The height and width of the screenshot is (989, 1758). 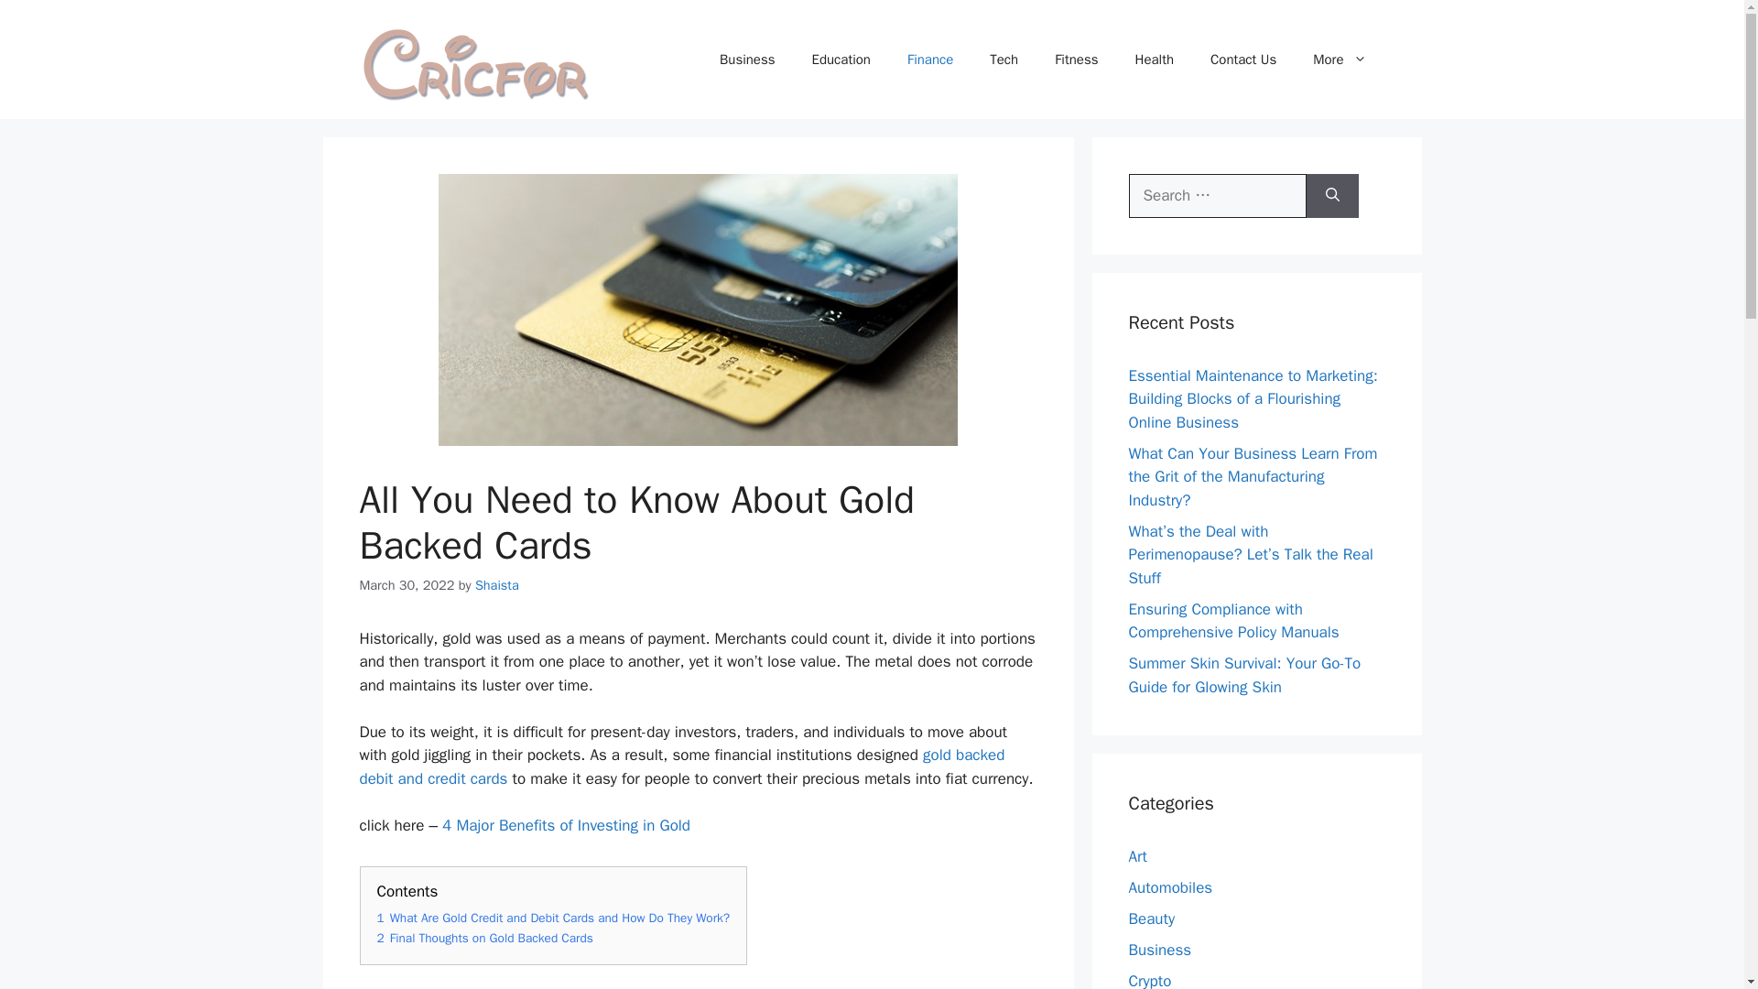 What do you see at coordinates (1004, 59) in the screenshot?
I see `Tech` at bounding box center [1004, 59].